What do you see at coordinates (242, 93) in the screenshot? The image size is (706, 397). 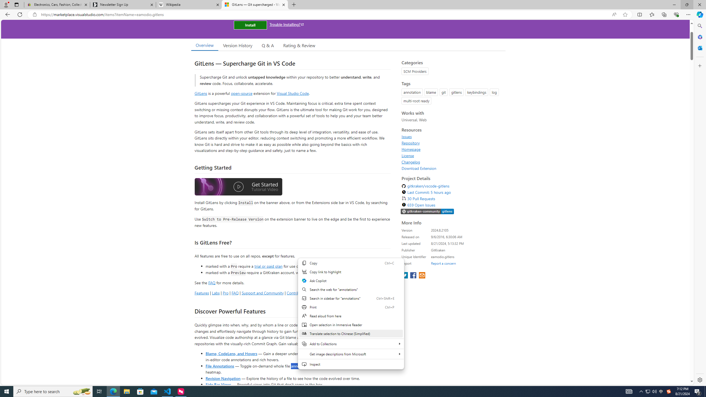 I see `open-source` at bounding box center [242, 93].